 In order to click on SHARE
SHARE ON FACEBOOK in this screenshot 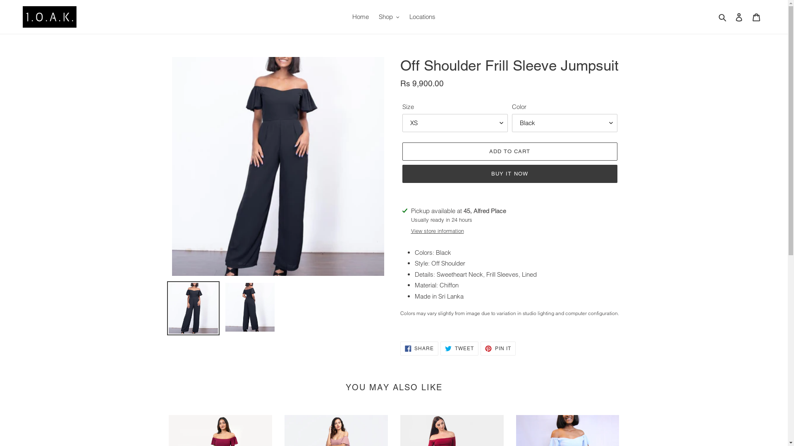, I will do `click(419, 349)`.